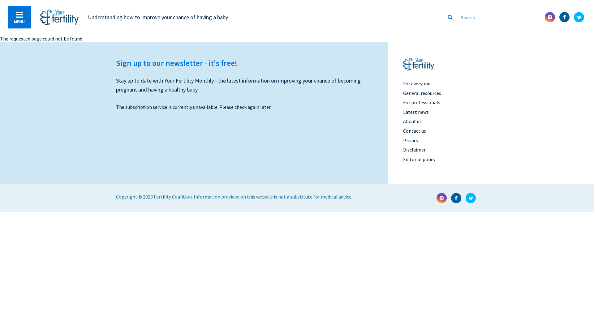  I want to click on For everyone, so click(416, 83).